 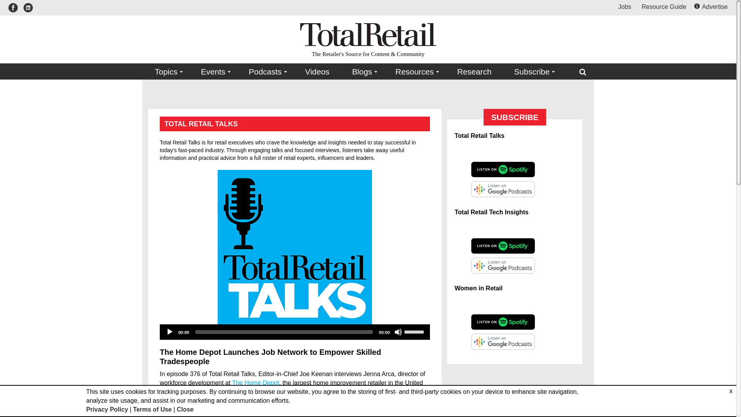 I want to click on Opens in a new window, so click(x=502, y=188).